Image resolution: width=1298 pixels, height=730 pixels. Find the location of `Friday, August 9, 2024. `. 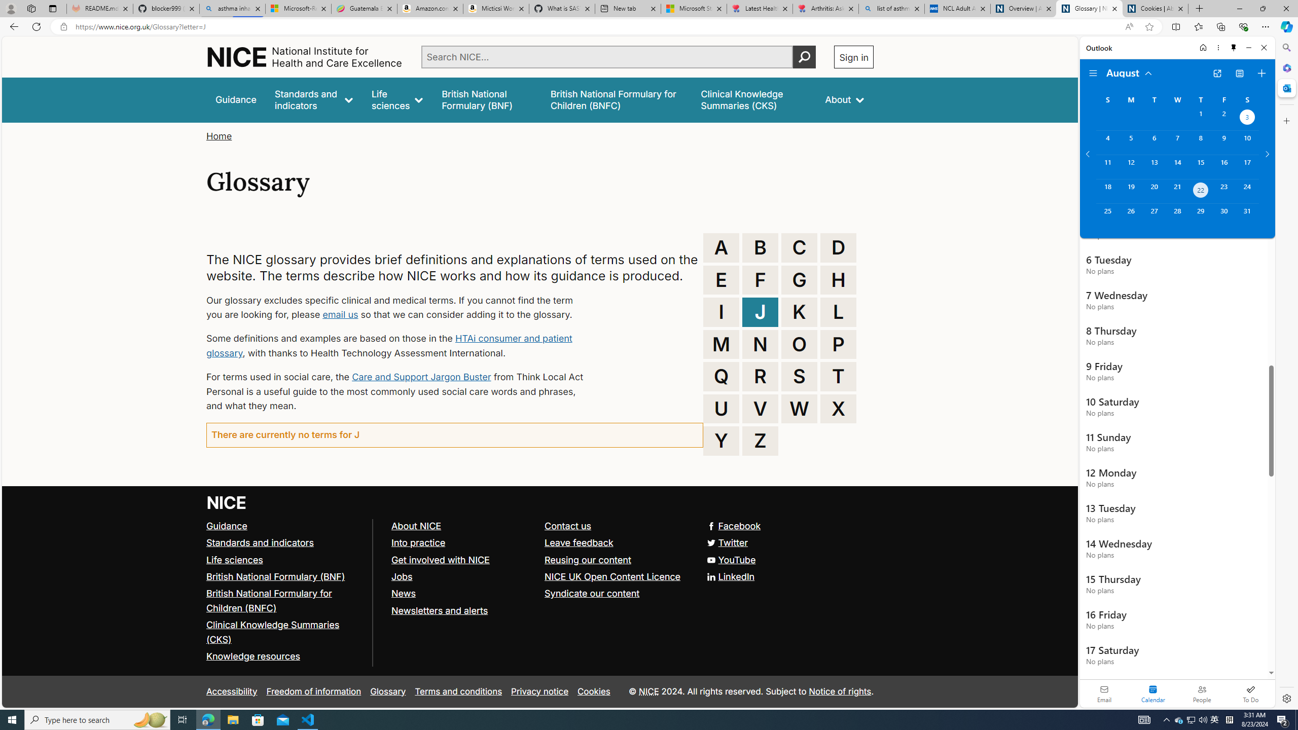

Friday, August 9, 2024.  is located at coordinates (1224, 142).